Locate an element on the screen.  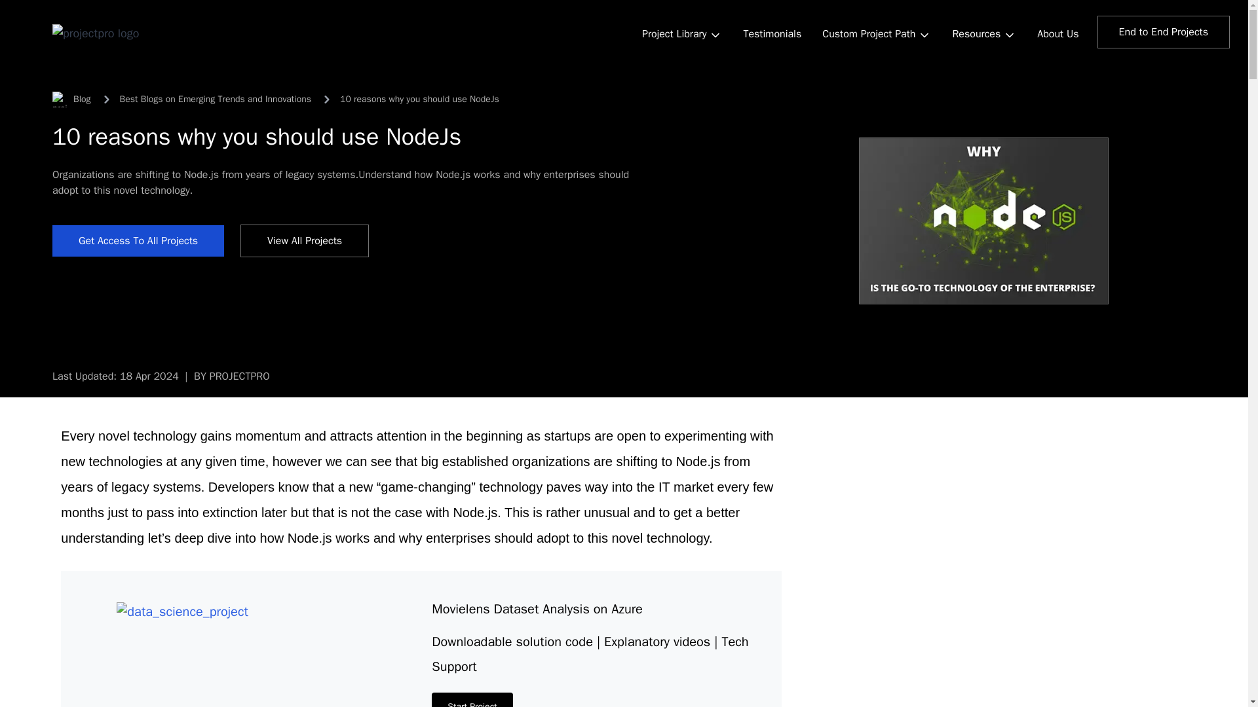
View all  Projects is located at coordinates (304, 241).